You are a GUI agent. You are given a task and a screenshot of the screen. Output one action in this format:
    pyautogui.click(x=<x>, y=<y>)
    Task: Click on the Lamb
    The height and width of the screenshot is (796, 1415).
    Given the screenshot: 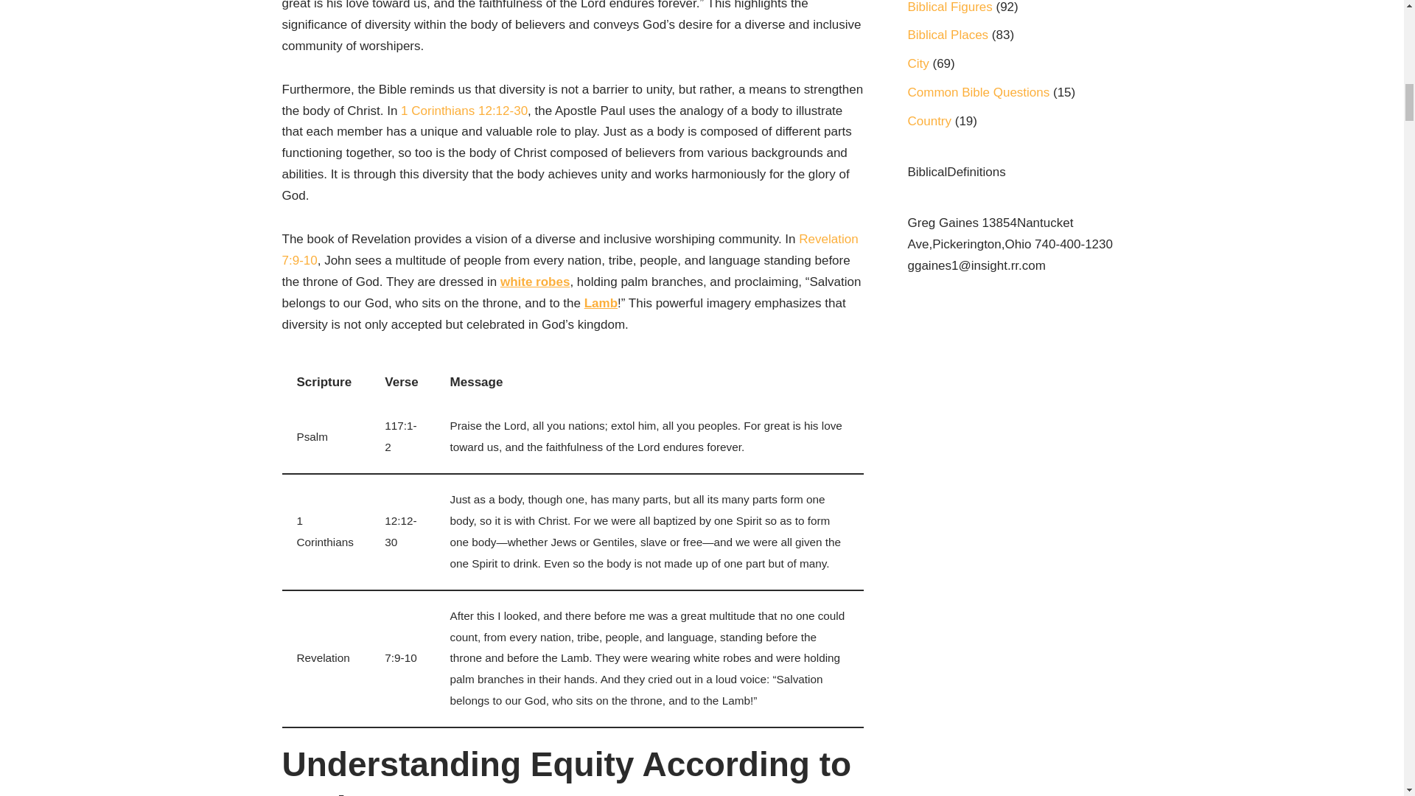 What is the action you would take?
    pyautogui.click(x=600, y=303)
    